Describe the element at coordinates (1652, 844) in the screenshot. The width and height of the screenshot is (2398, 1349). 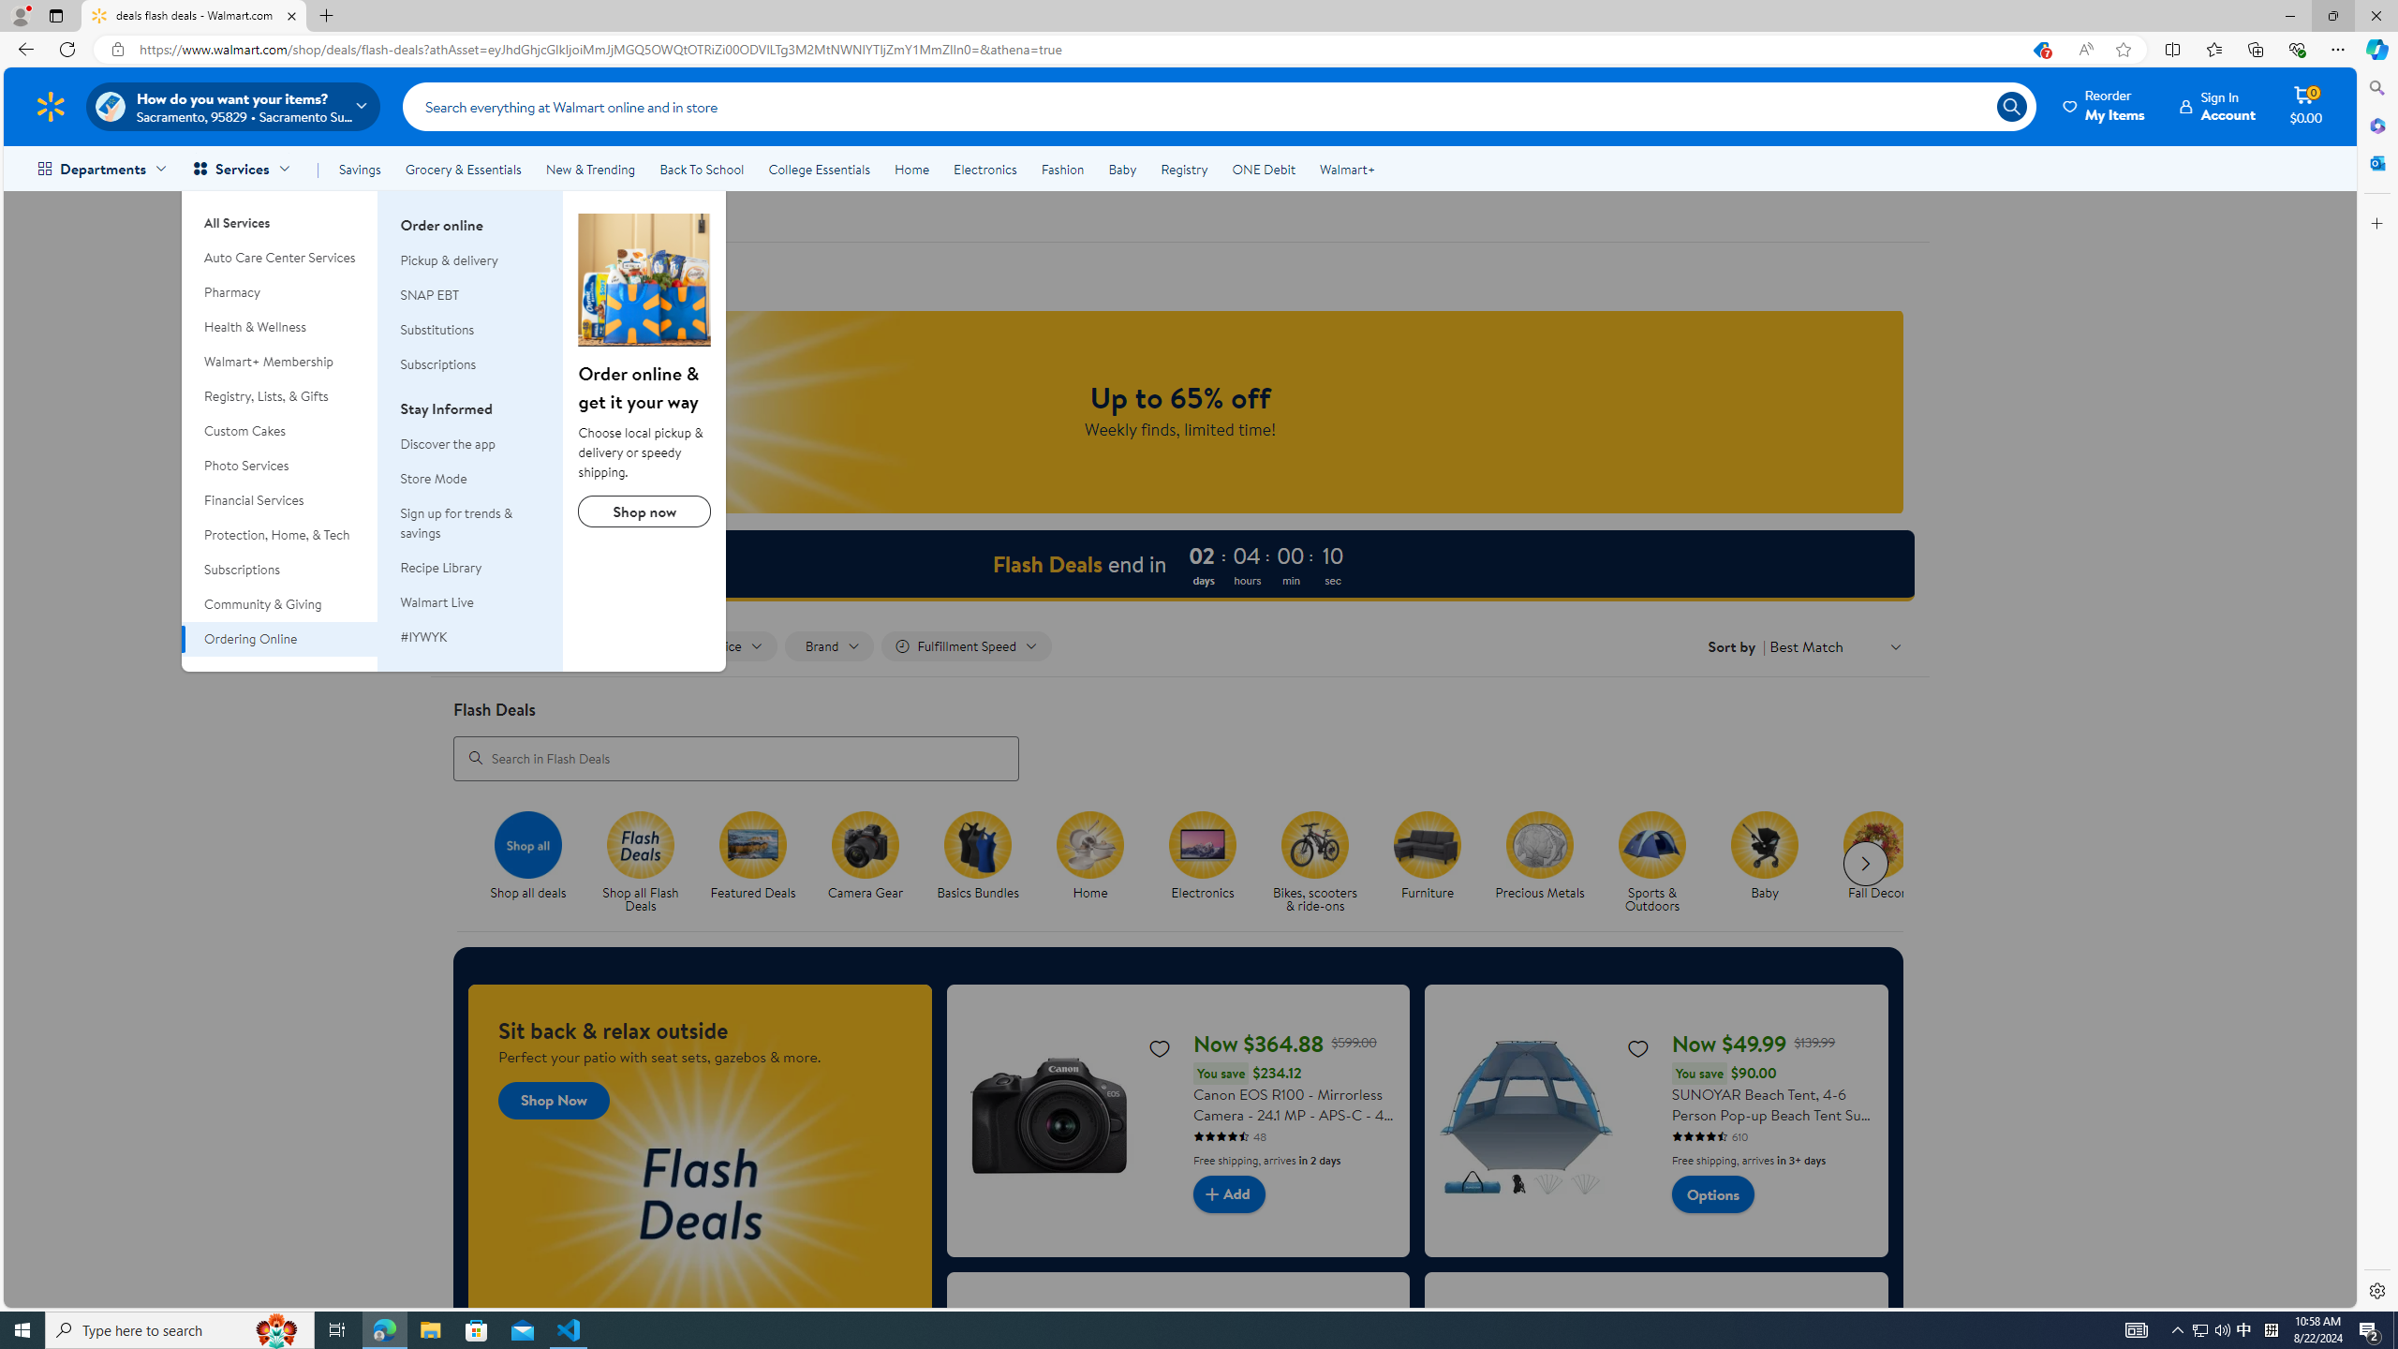
I see `Sports & Outdoors` at that location.